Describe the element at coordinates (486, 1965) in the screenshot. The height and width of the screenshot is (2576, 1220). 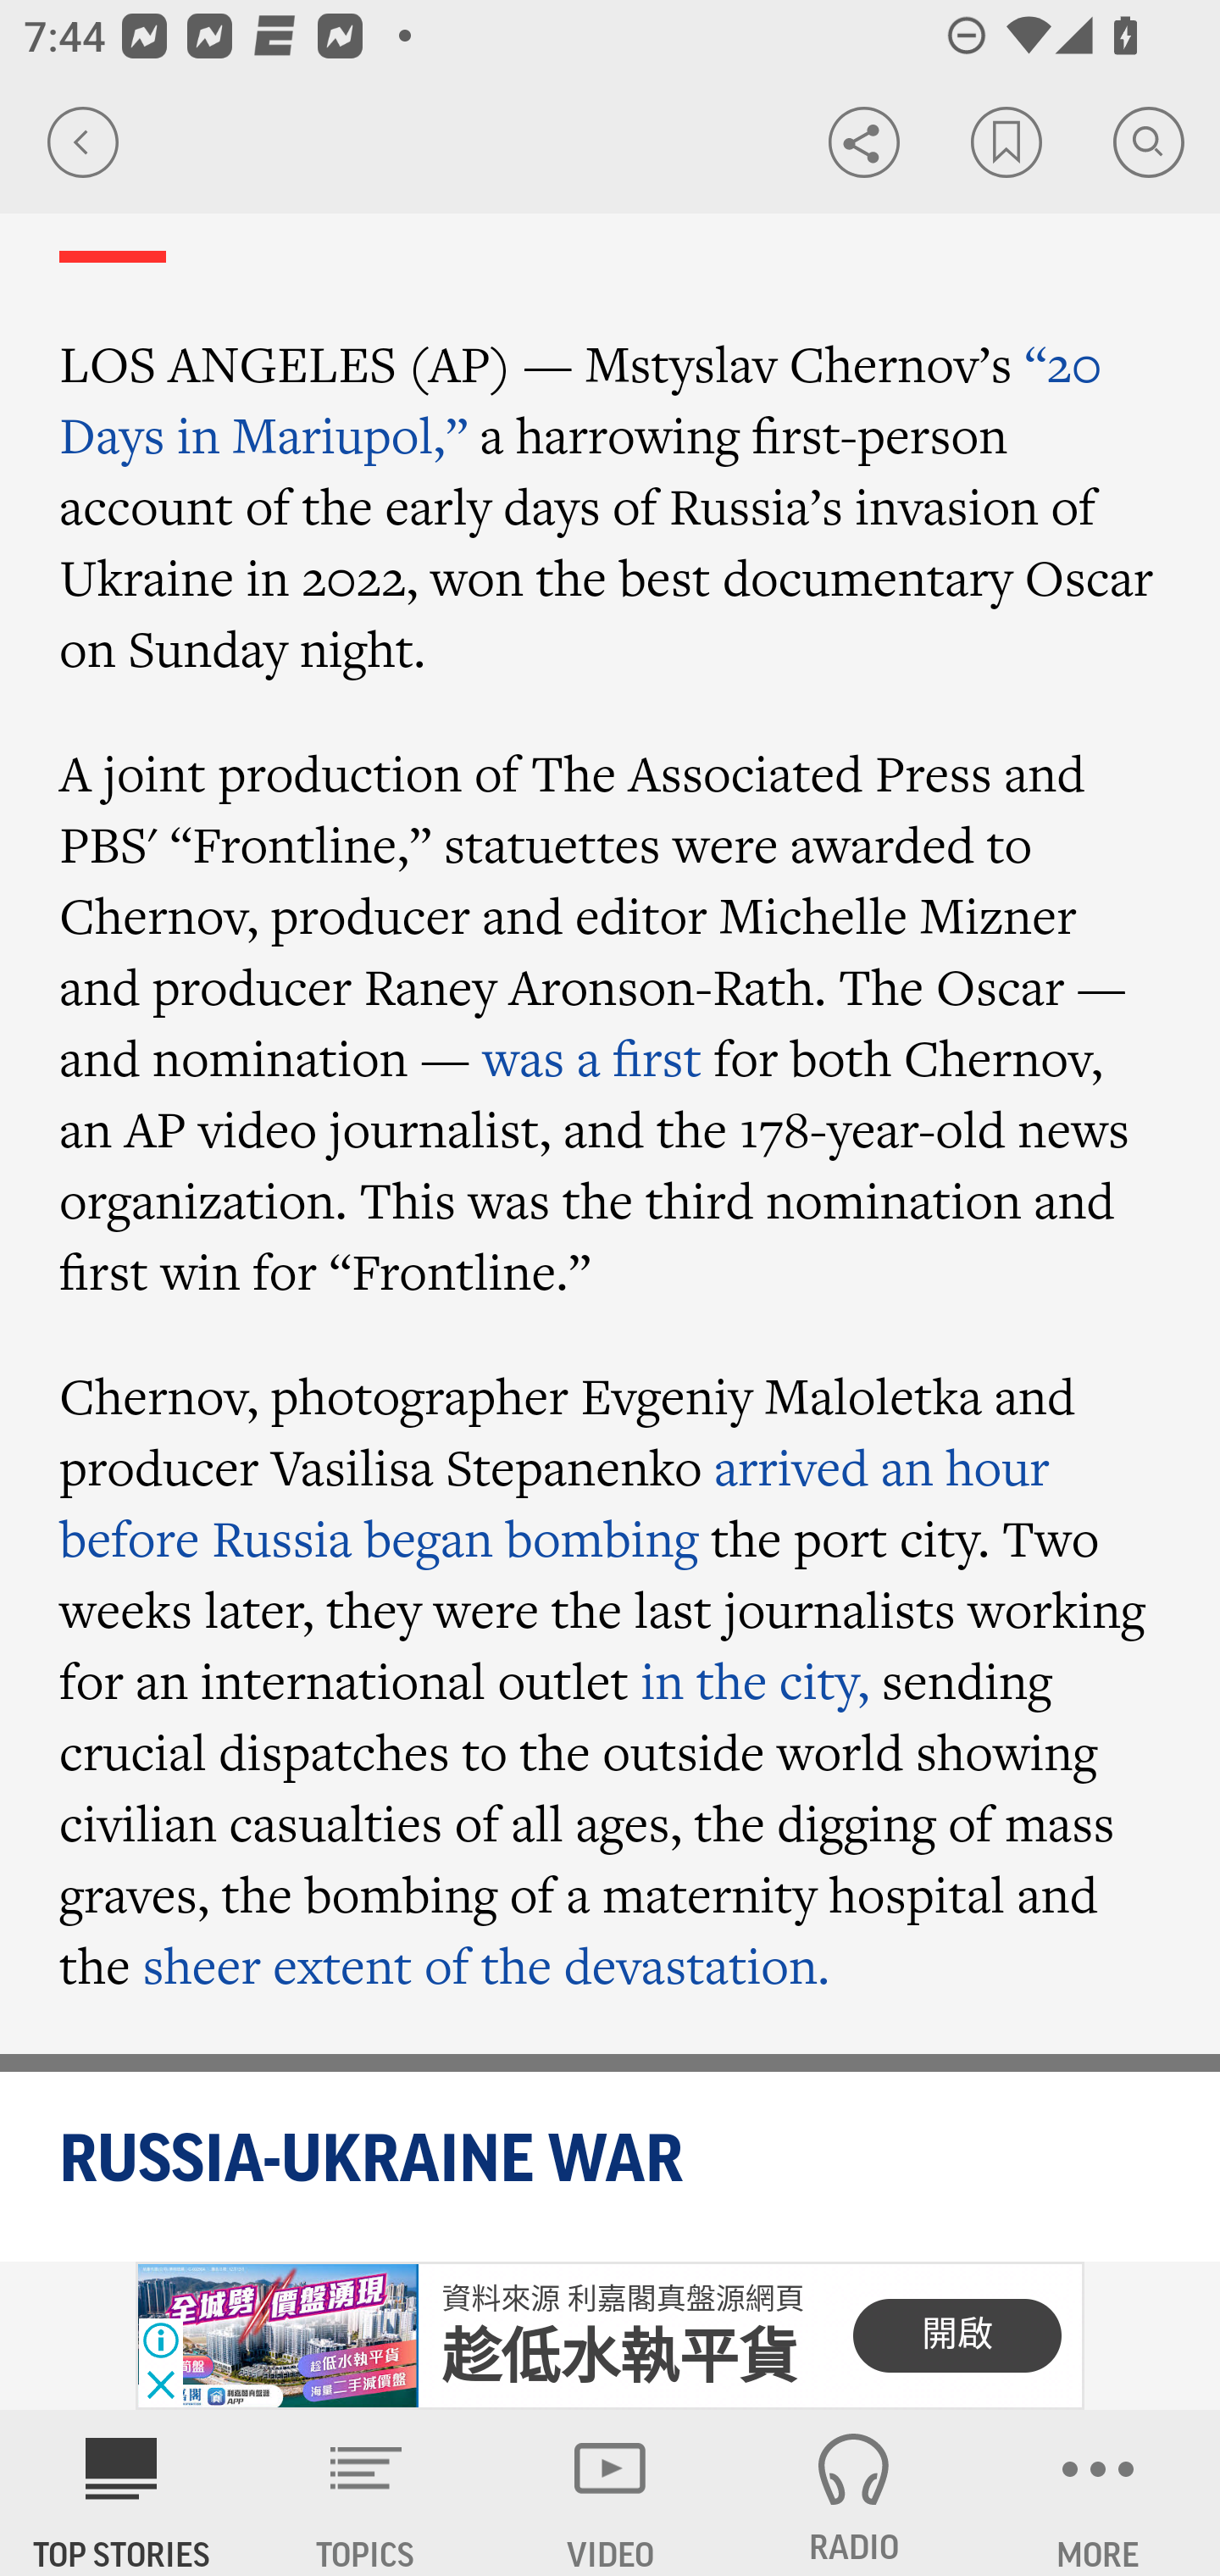
I see `sheer extent of the devastation.` at that location.